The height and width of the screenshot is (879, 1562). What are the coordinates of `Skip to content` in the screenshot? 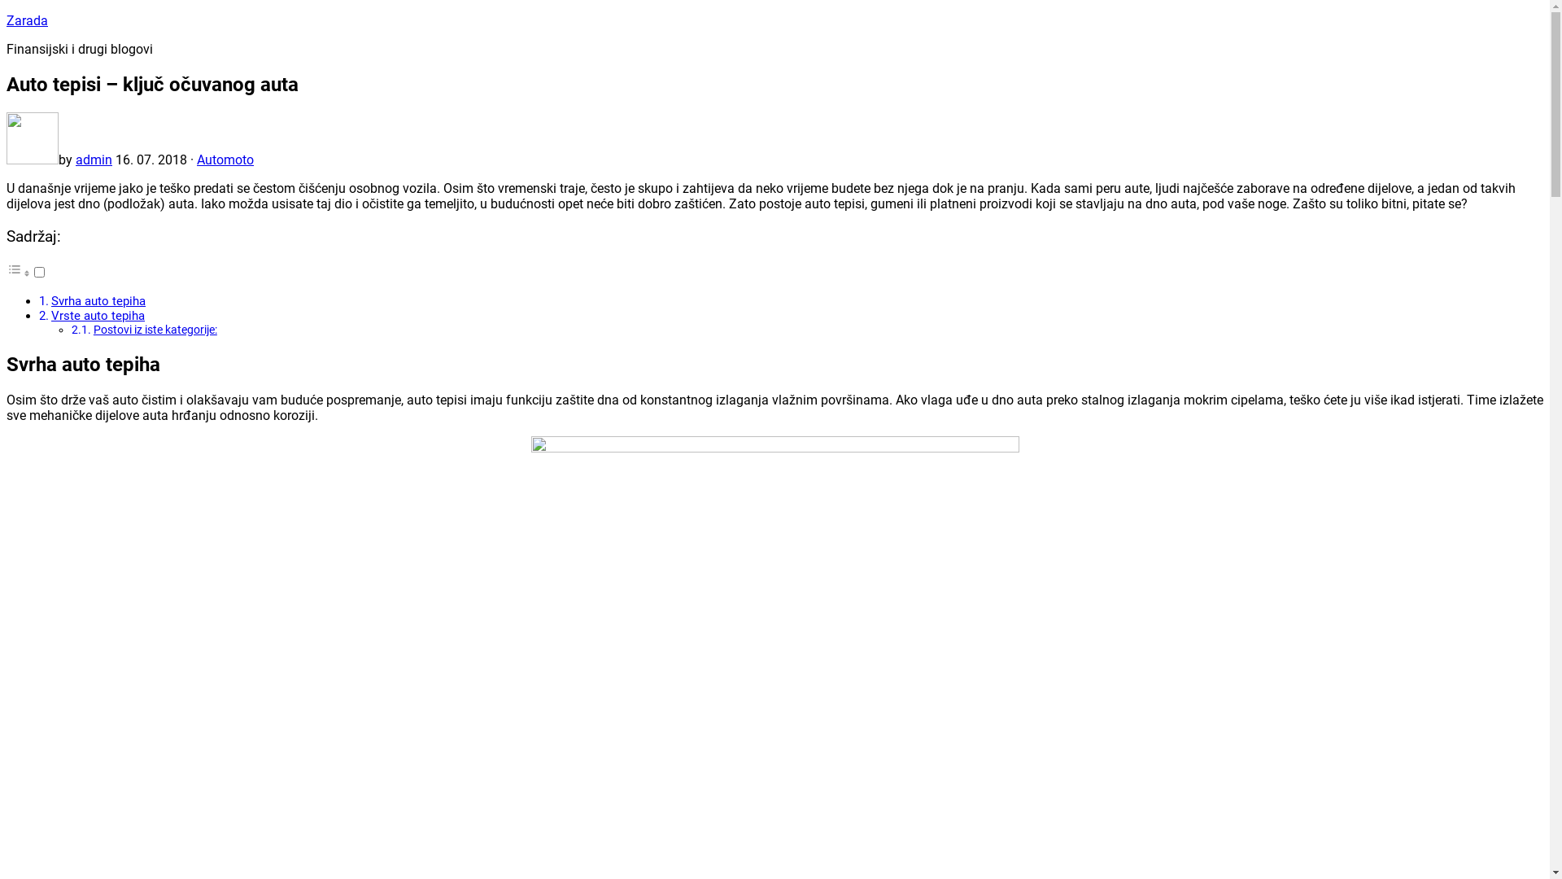 It's located at (7, 13).